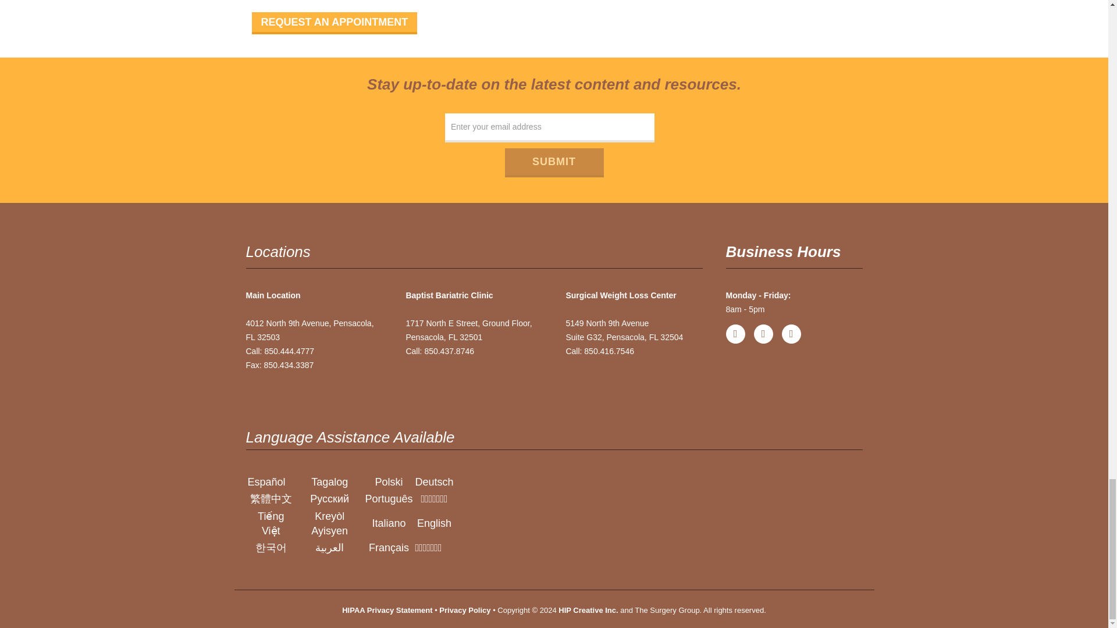 The width and height of the screenshot is (1117, 628). I want to click on Arabic, so click(329, 548).